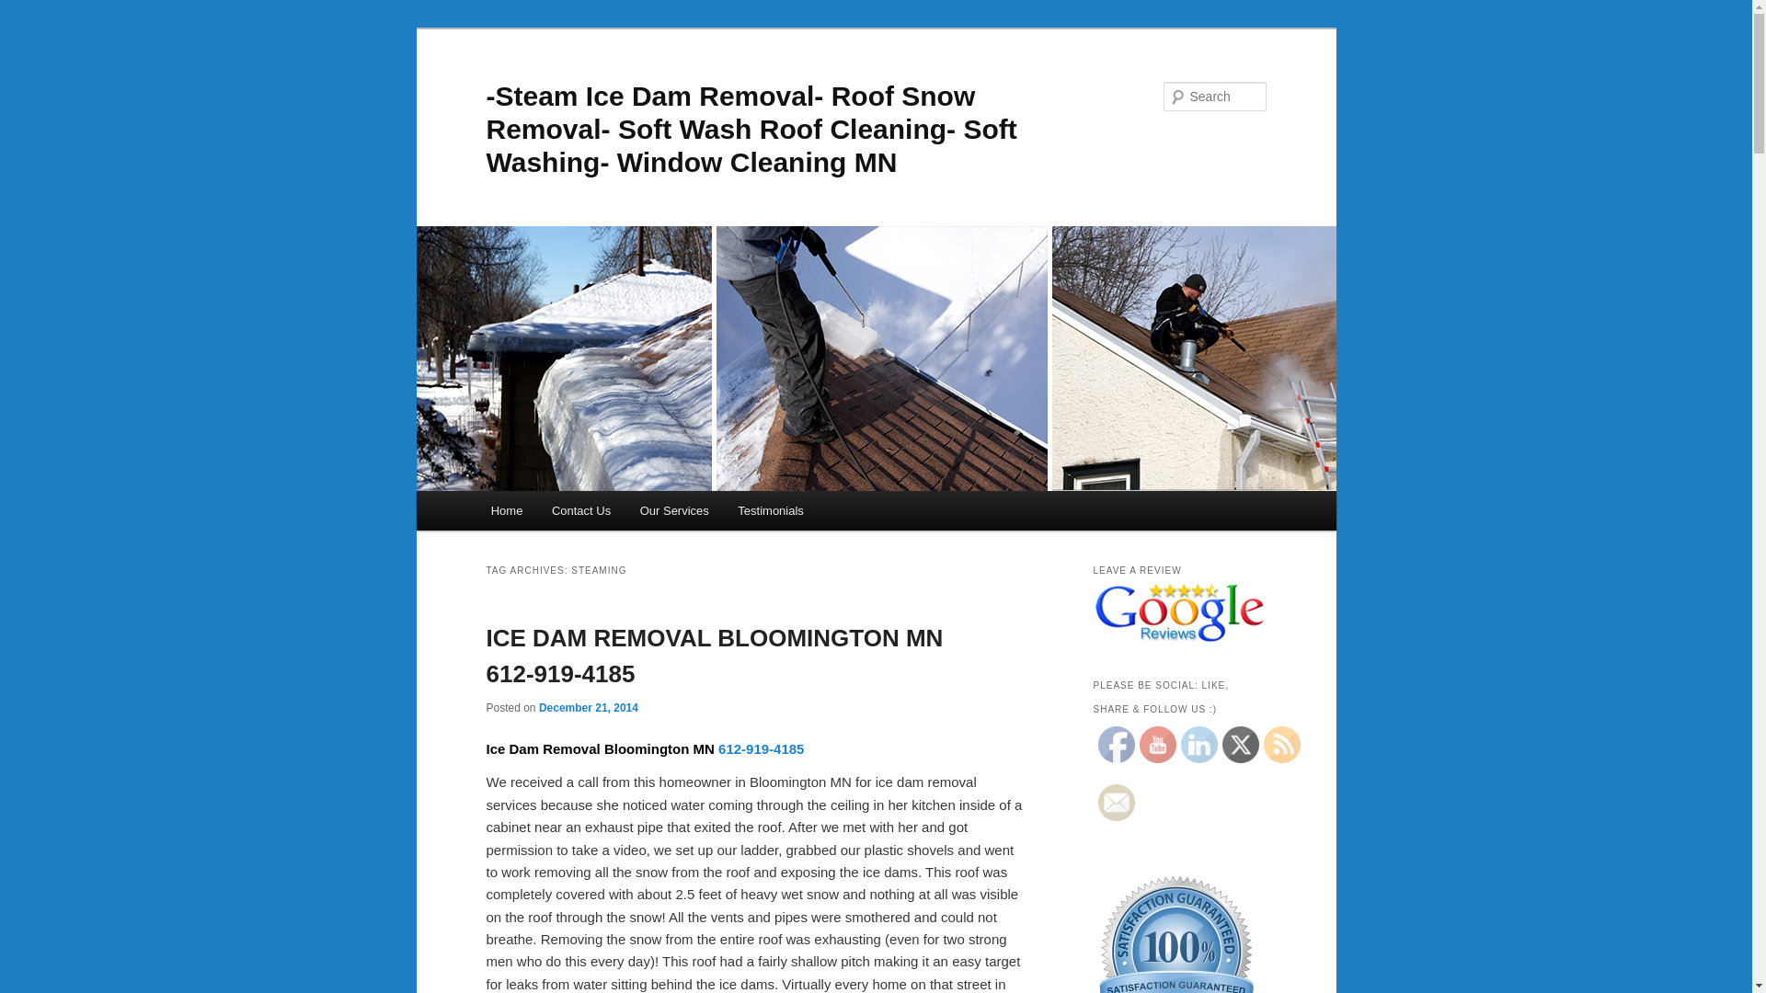  What do you see at coordinates (29, 10) in the screenshot?
I see `Search` at bounding box center [29, 10].